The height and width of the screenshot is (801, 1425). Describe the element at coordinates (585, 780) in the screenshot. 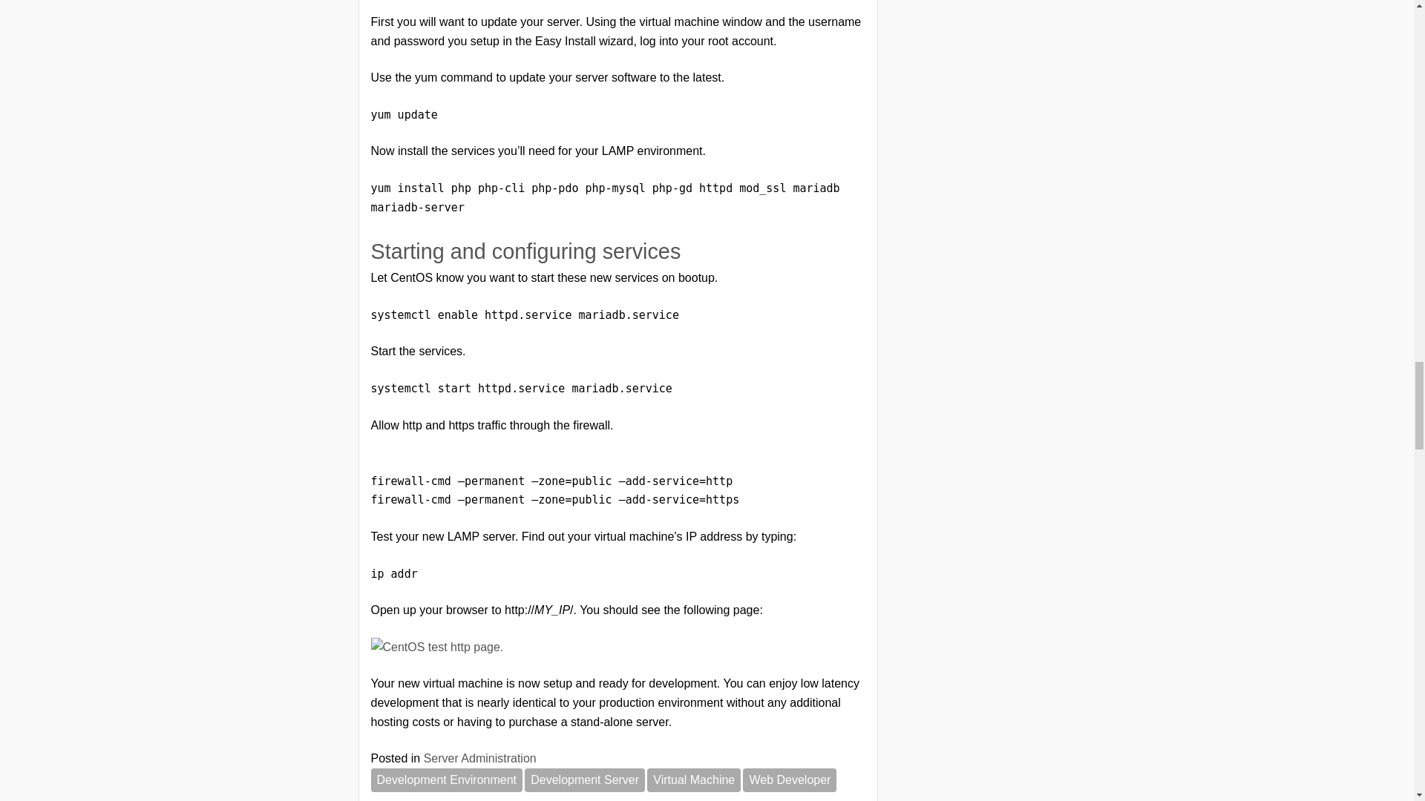

I see `Development Server` at that location.